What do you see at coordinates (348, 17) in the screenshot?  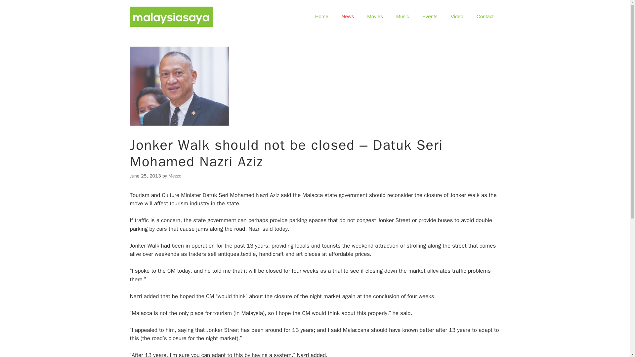 I see `News` at bounding box center [348, 17].